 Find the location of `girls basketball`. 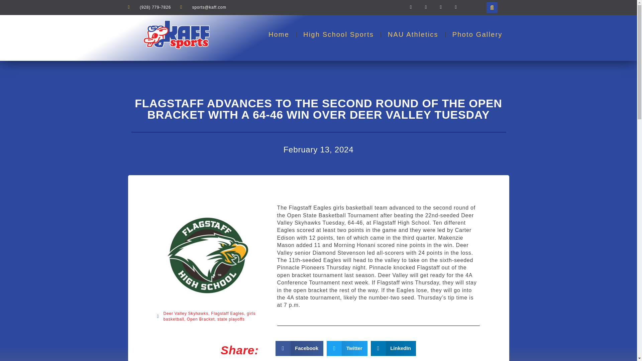

girls basketball is located at coordinates (209, 316).